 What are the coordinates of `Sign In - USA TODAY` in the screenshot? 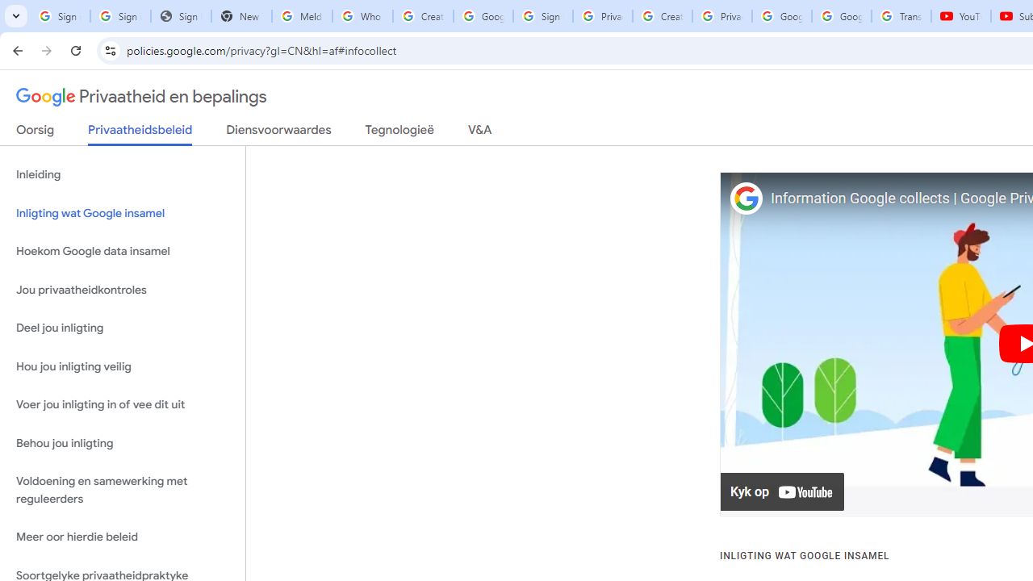 It's located at (181, 16).